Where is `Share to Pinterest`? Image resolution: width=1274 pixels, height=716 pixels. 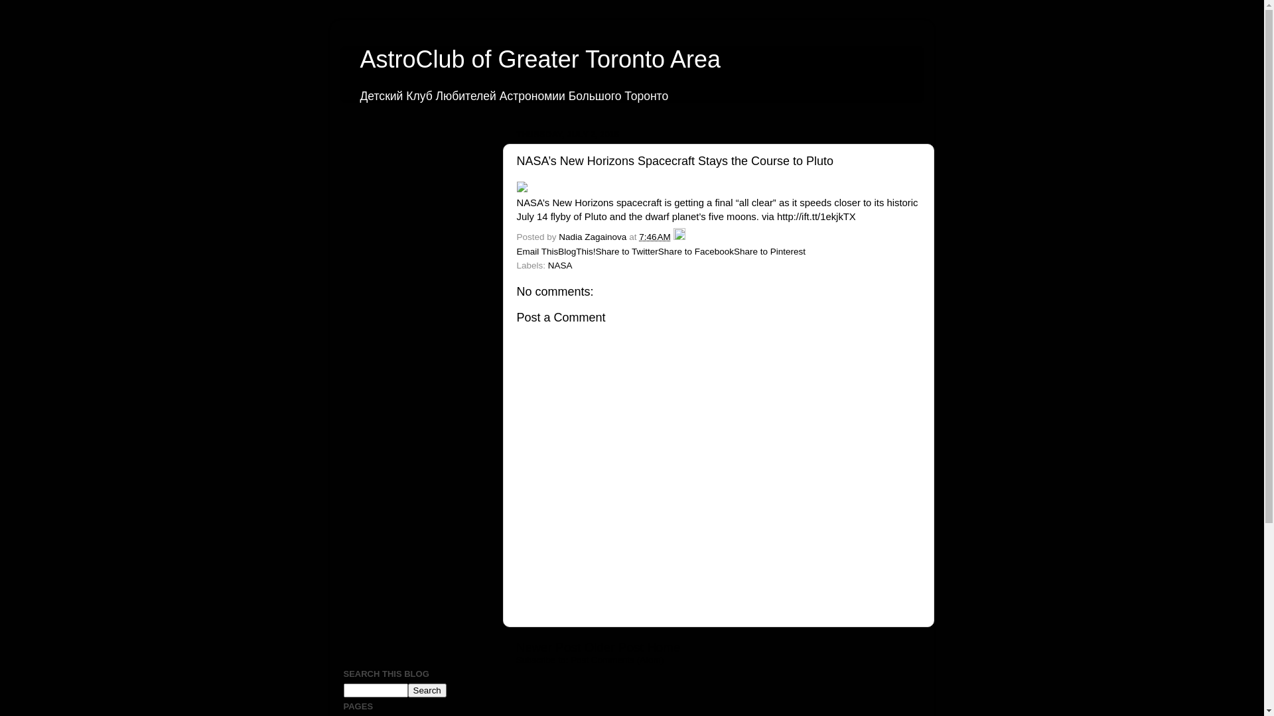
Share to Pinterest is located at coordinates (770, 252).